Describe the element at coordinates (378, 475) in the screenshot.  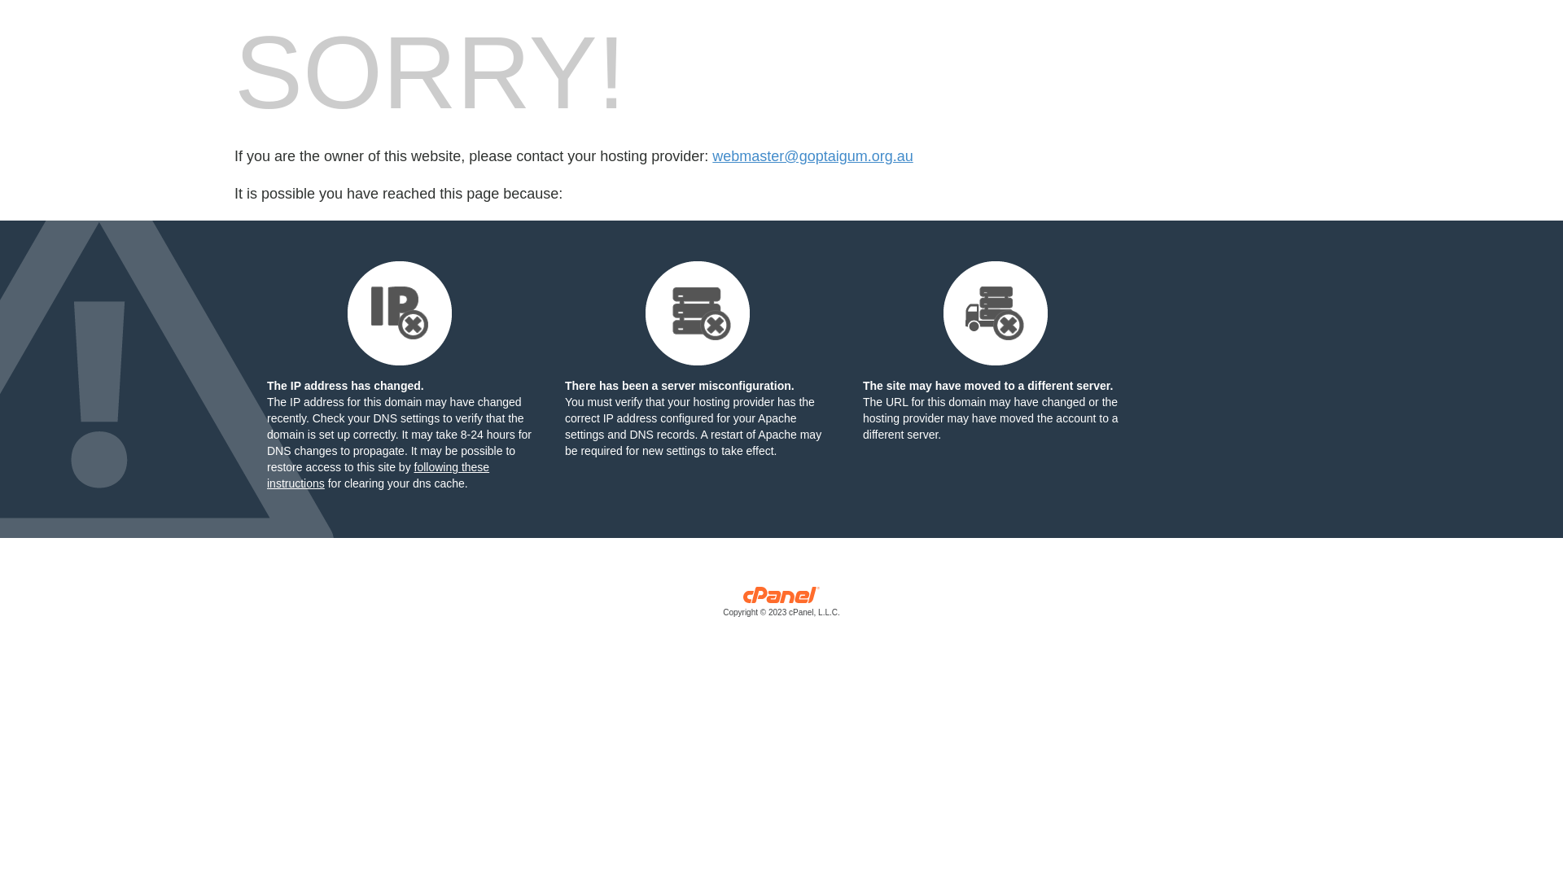
I see `following these instructions` at that location.